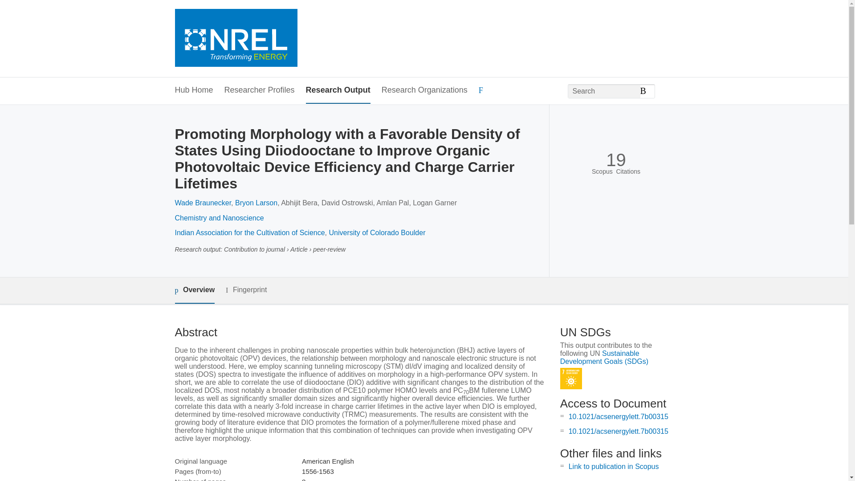 Image resolution: width=855 pixels, height=481 pixels. What do you see at coordinates (202, 203) in the screenshot?
I see `Wade Braunecker` at bounding box center [202, 203].